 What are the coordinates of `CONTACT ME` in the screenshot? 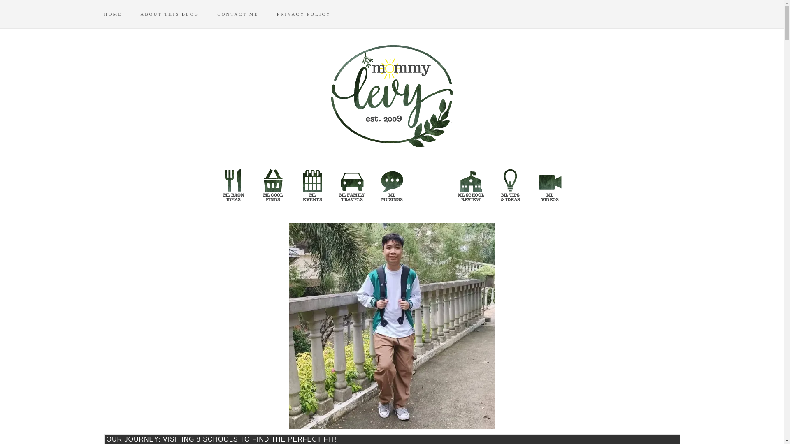 It's located at (246, 14).